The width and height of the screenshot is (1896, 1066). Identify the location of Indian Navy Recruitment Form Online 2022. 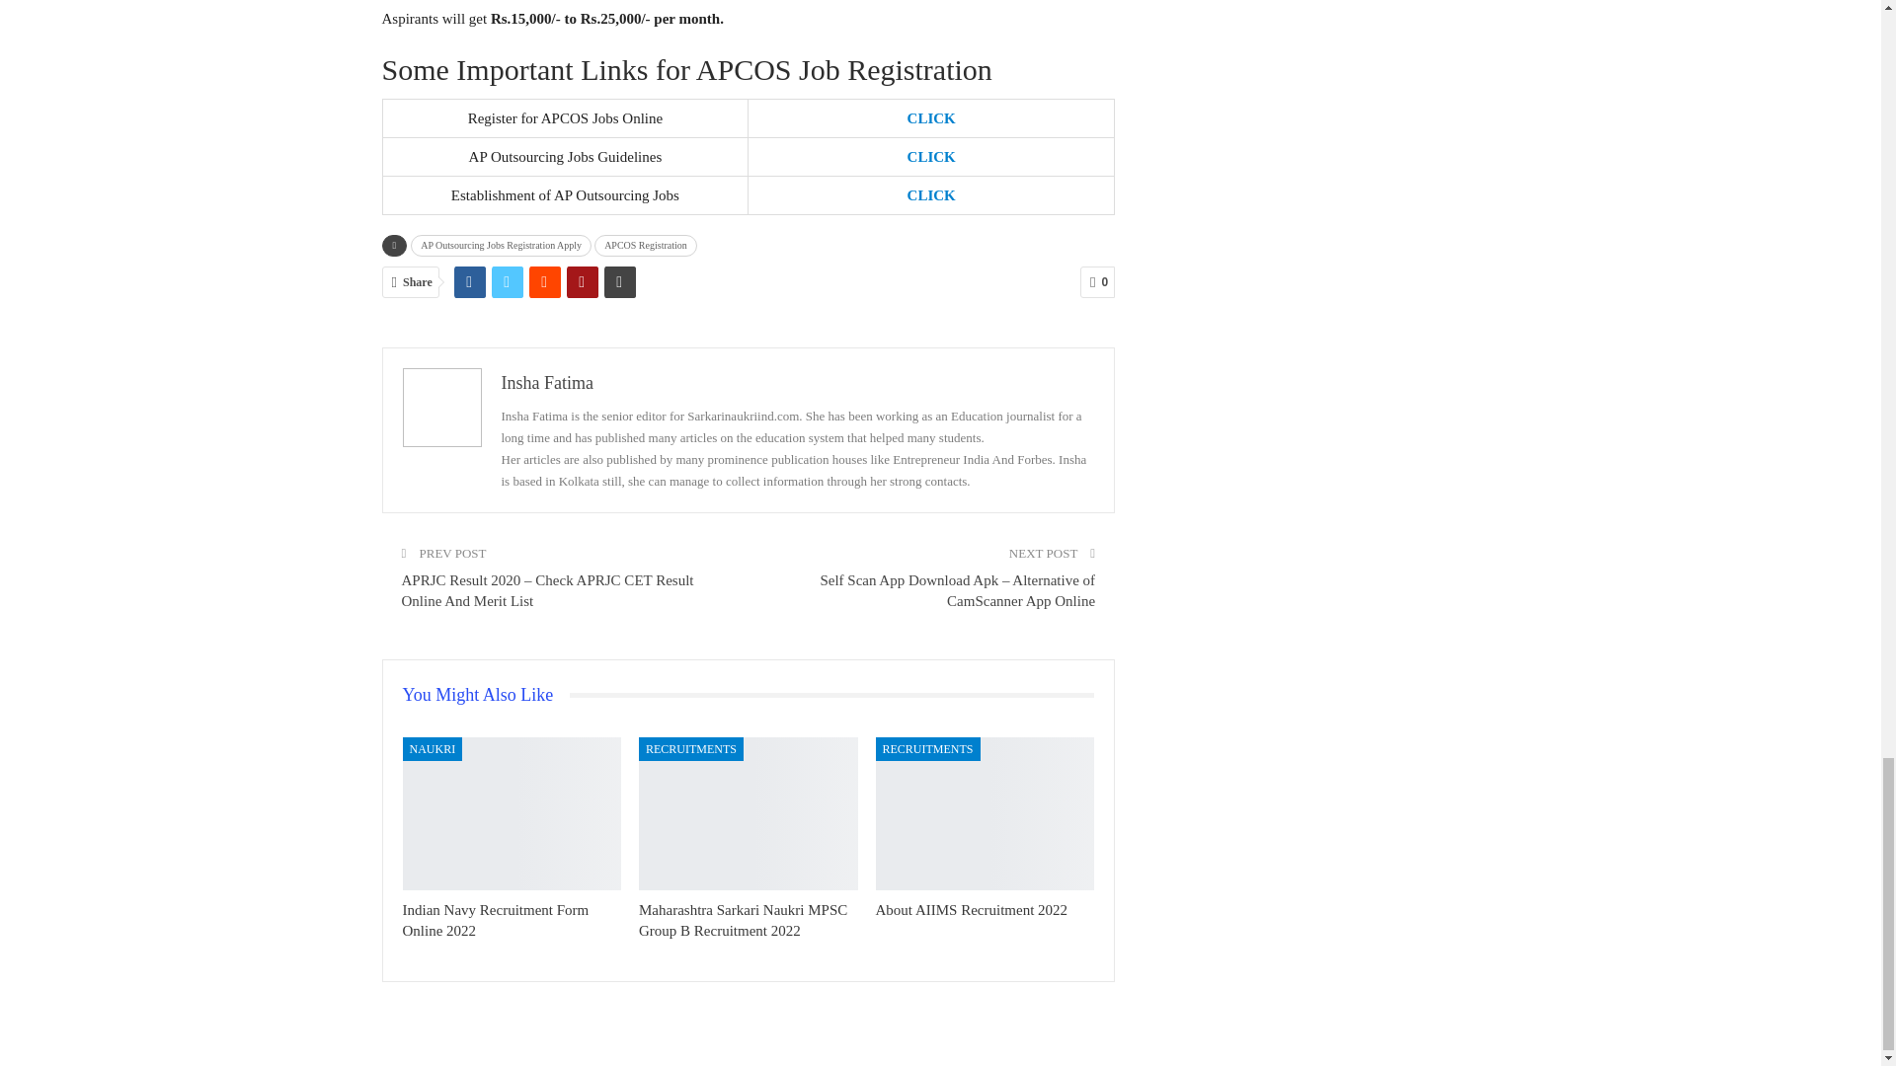
(512, 813).